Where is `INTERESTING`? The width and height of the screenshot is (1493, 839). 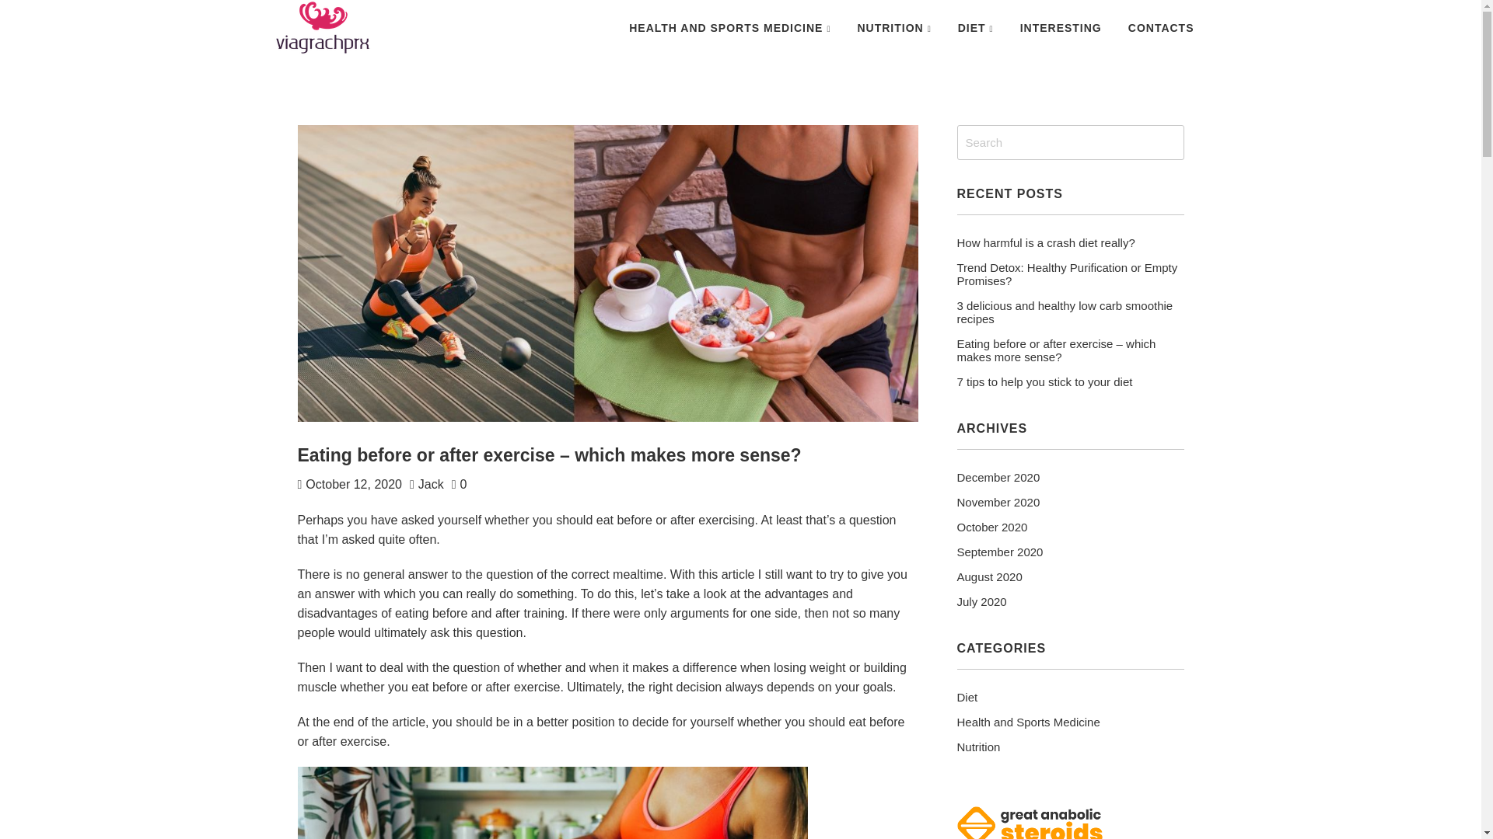
INTERESTING is located at coordinates (1061, 28).